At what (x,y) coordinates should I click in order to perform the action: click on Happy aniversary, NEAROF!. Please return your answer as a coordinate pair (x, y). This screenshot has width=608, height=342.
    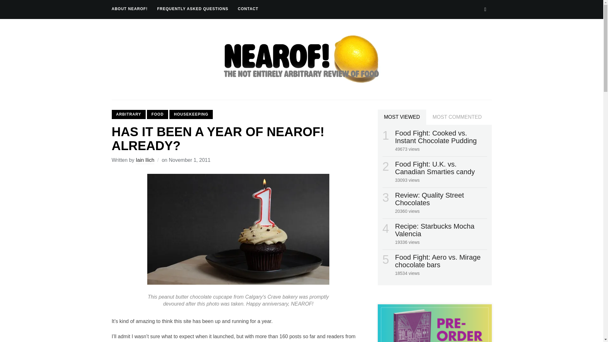
    Looking at the image, I should click on (238, 229).